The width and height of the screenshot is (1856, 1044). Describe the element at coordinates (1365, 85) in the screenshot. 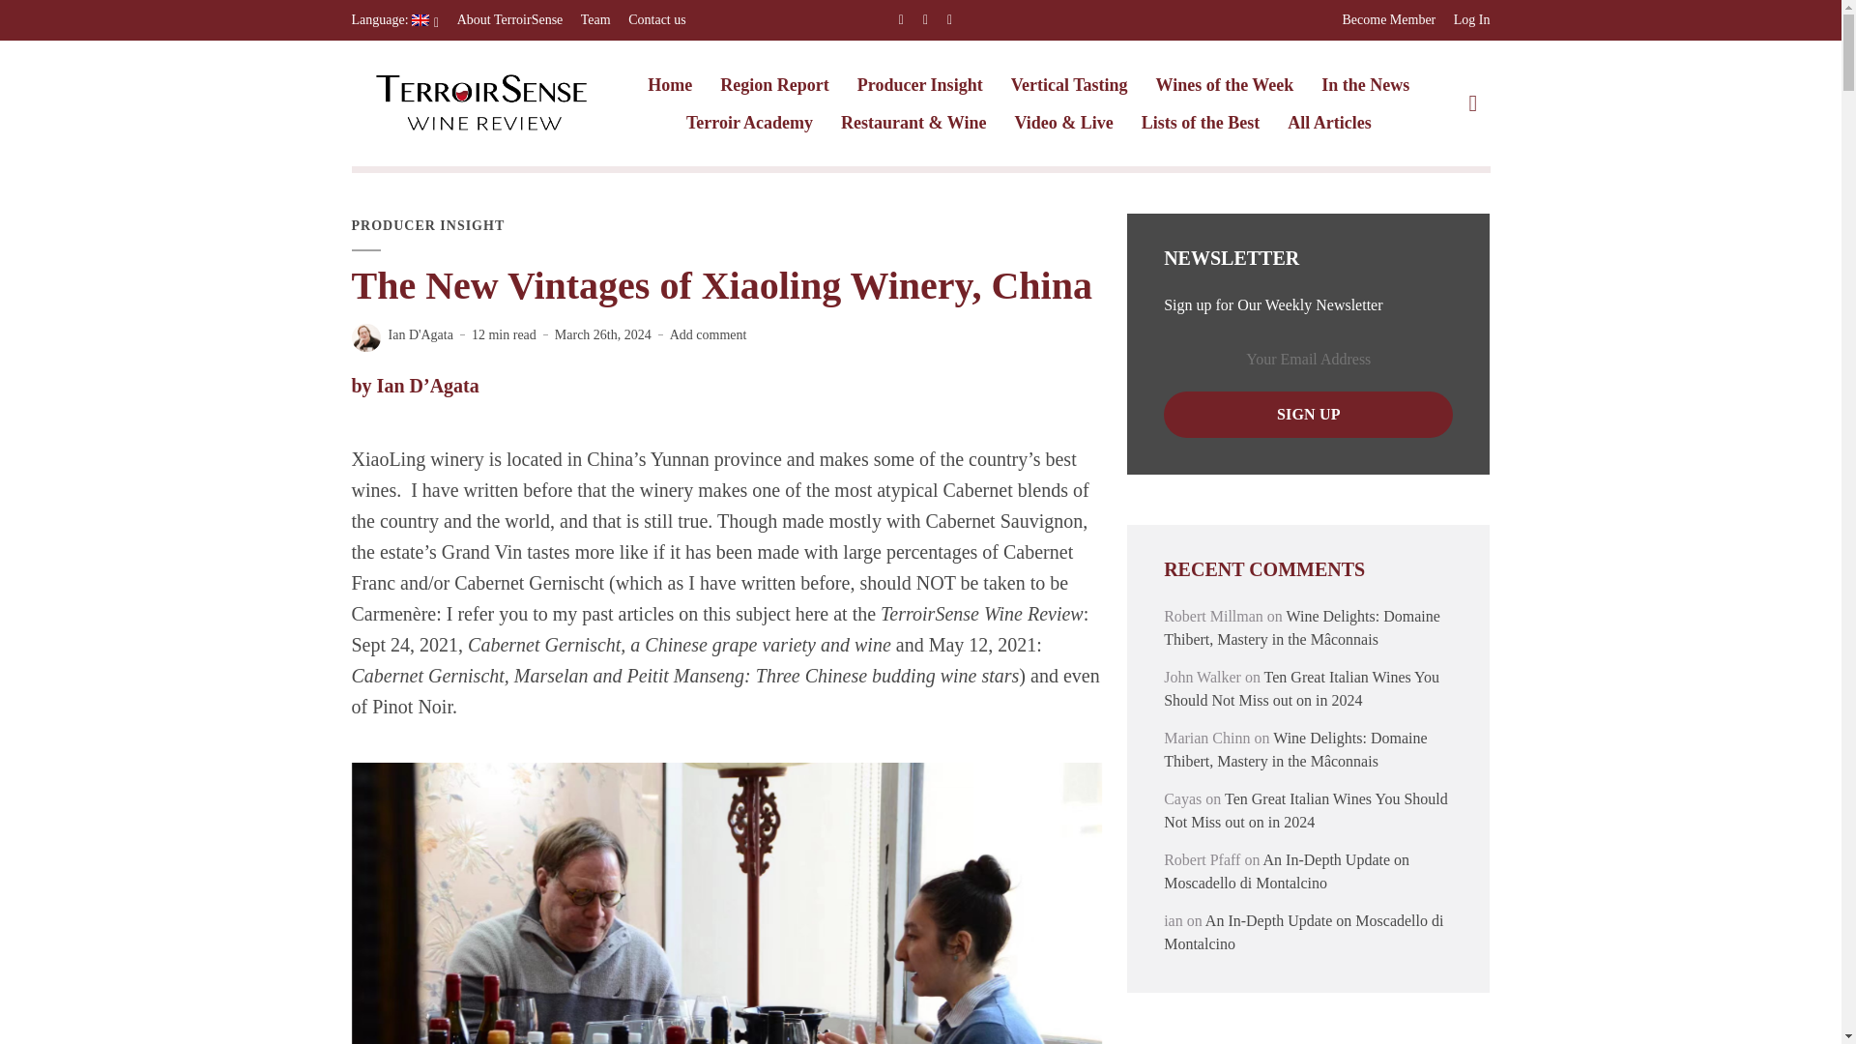

I see `In the News` at that location.